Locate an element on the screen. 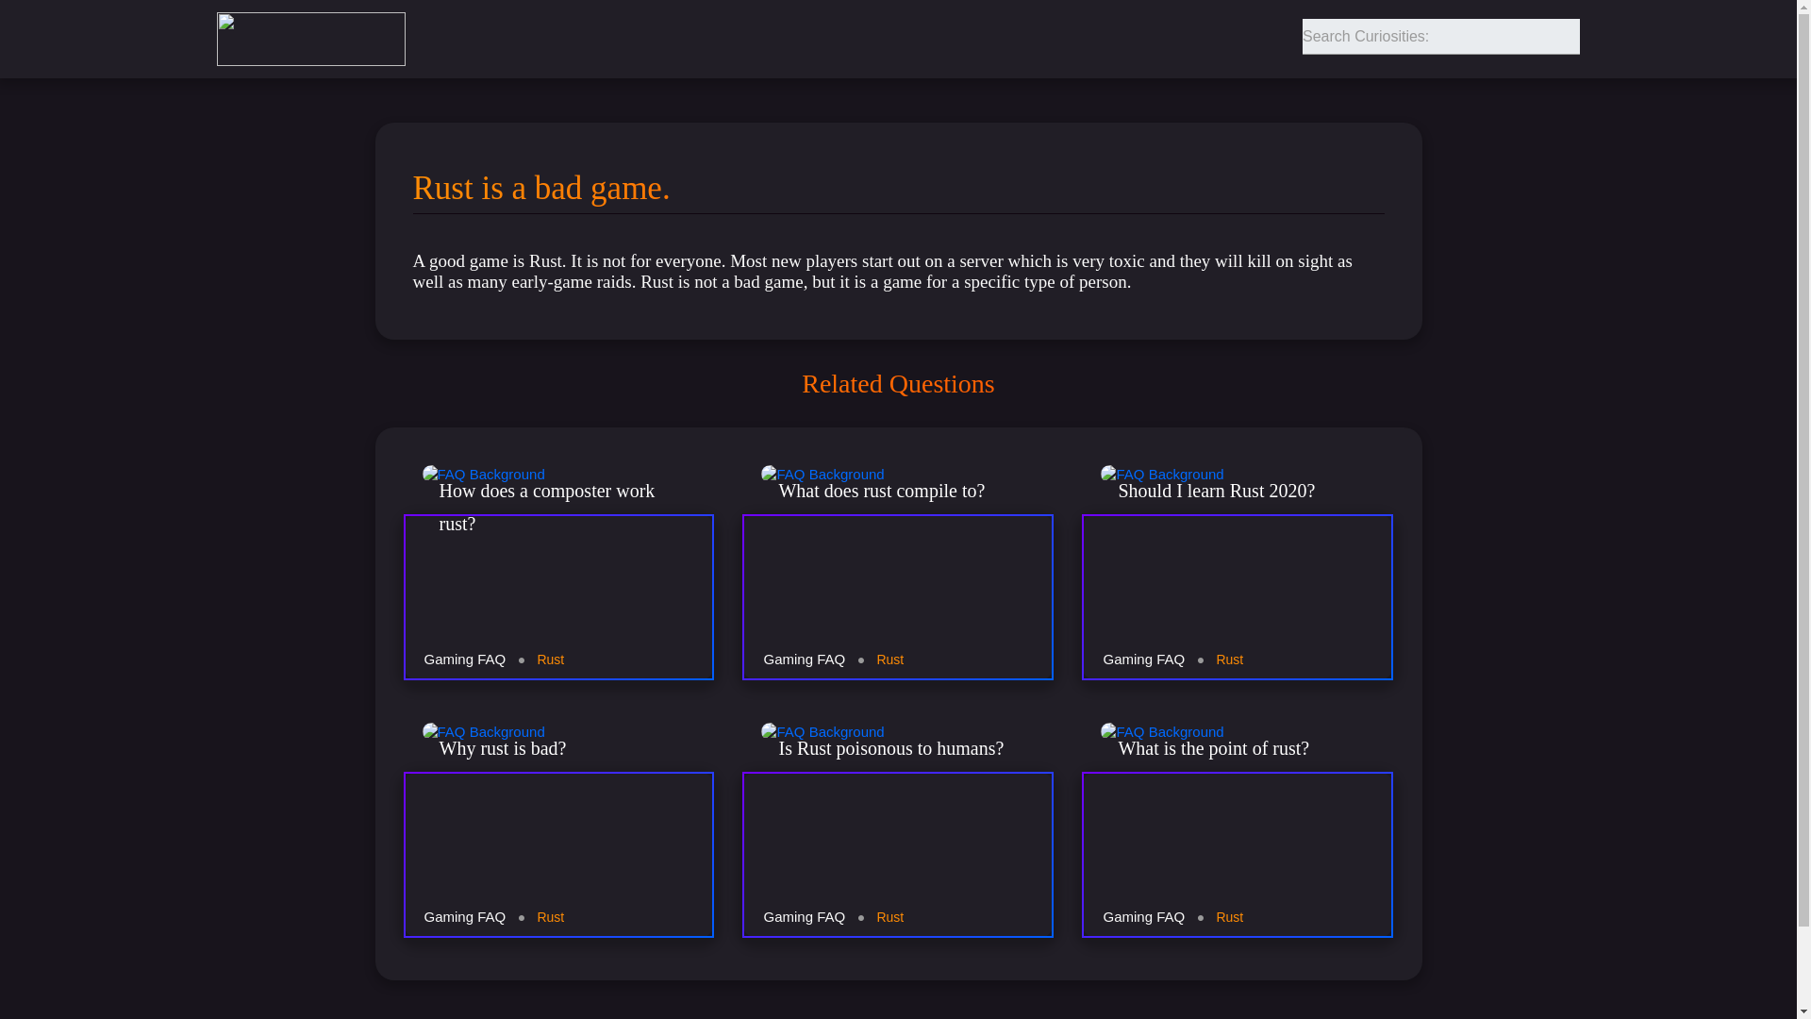 The width and height of the screenshot is (1811, 1019). What does rust compile to? is located at coordinates (898, 542).